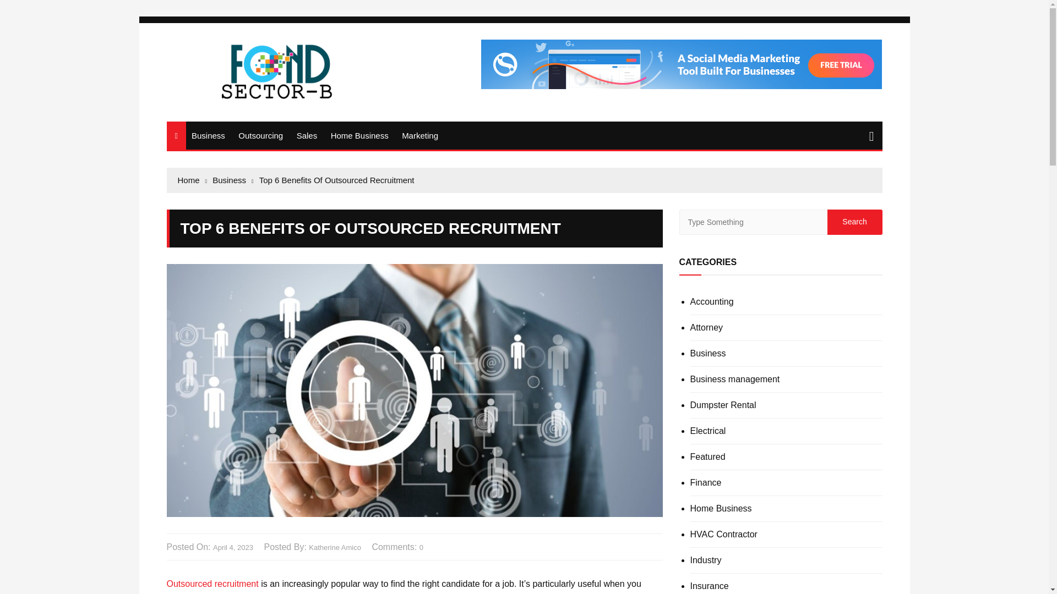 The width and height of the screenshot is (1057, 594). What do you see at coordinates (706, 560) in the screenshot?
I see `Industry` at bounding box center [706, 560].